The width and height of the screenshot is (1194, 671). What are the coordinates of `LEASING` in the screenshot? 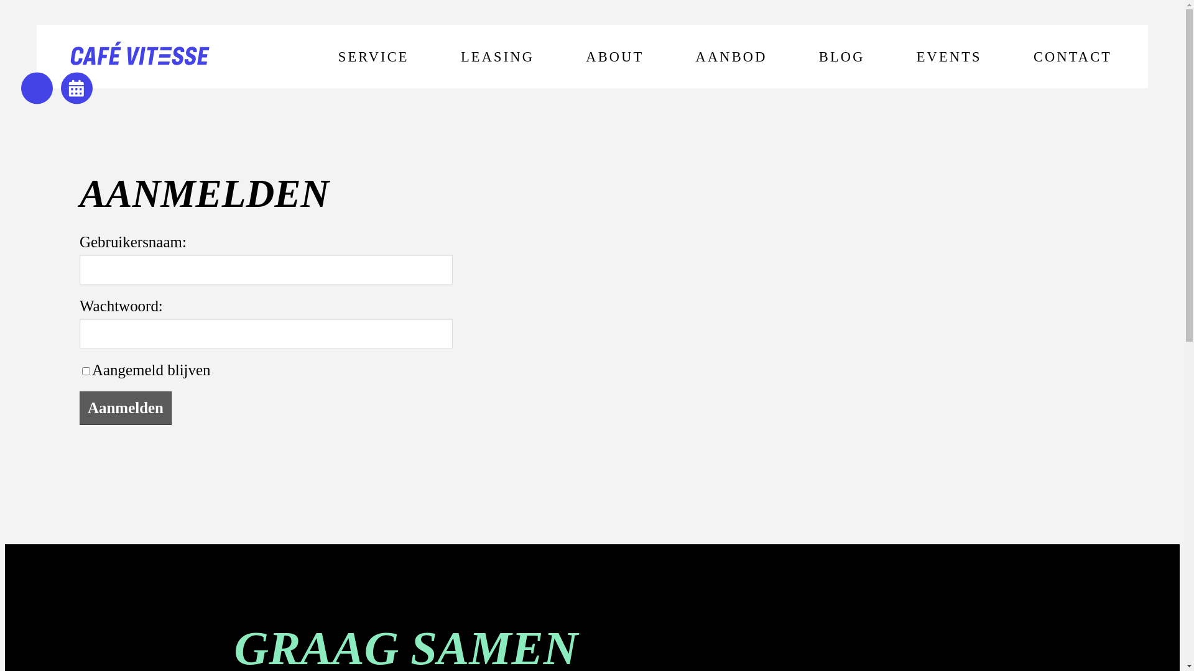 It's located at (497, 57).